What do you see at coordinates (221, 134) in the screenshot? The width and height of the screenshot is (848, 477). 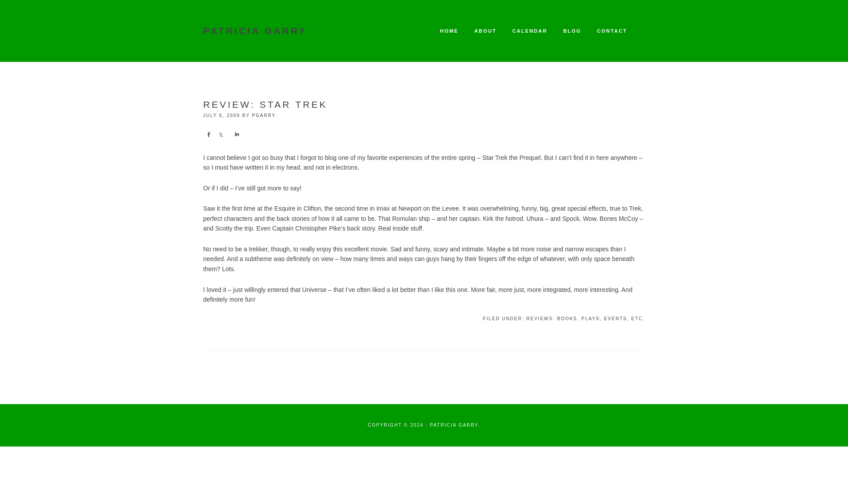 I see `Share` at bounding box center [221, 134].